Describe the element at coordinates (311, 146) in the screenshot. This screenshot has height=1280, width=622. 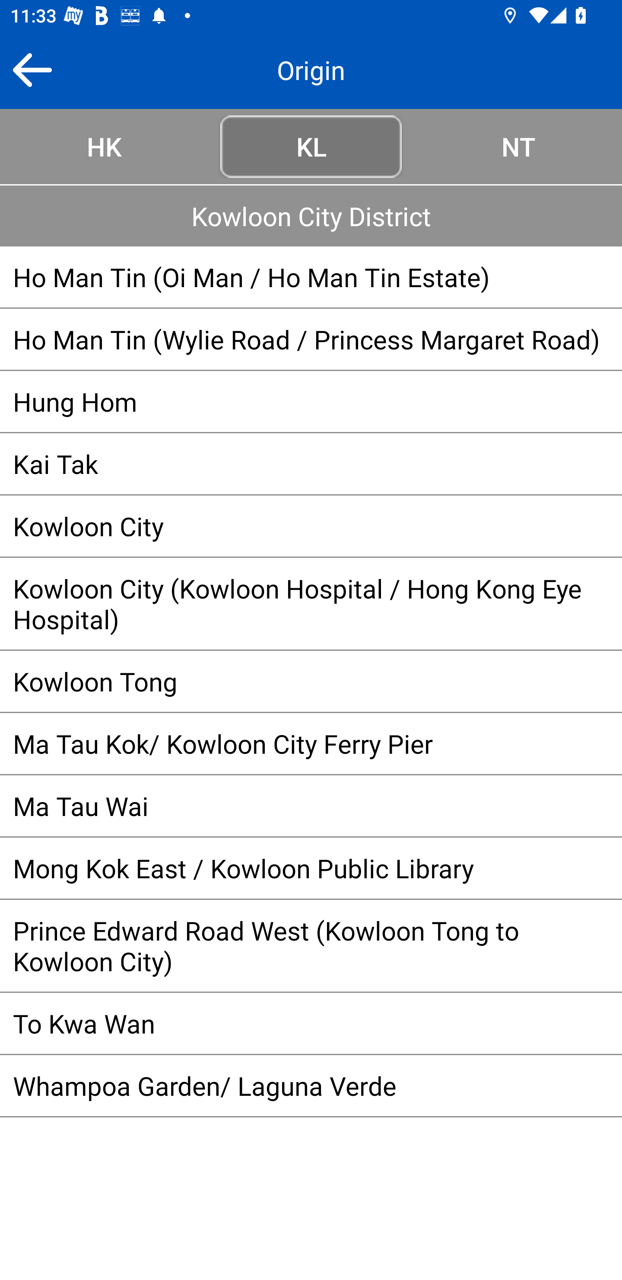
I see `KL` at that location.